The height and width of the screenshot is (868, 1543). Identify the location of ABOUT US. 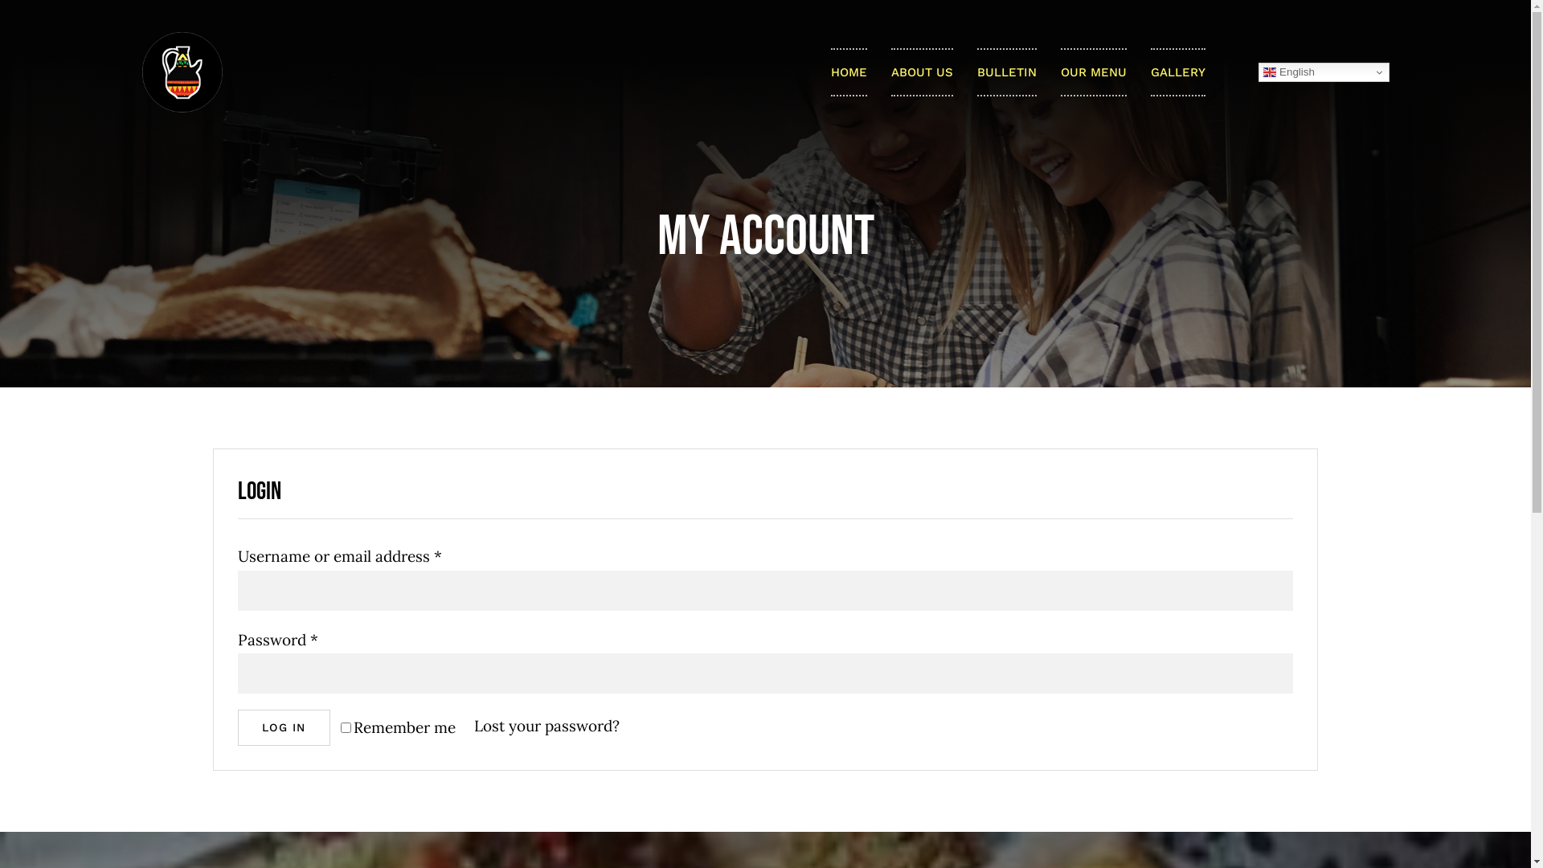
(923, 72).